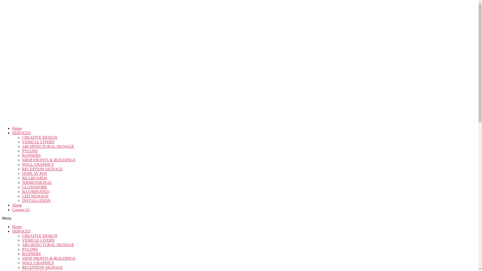  Describe the element at coordinates (48, 245) in the screenshot. I see `ARCHITECTURAL SIGNAGE` at that location.